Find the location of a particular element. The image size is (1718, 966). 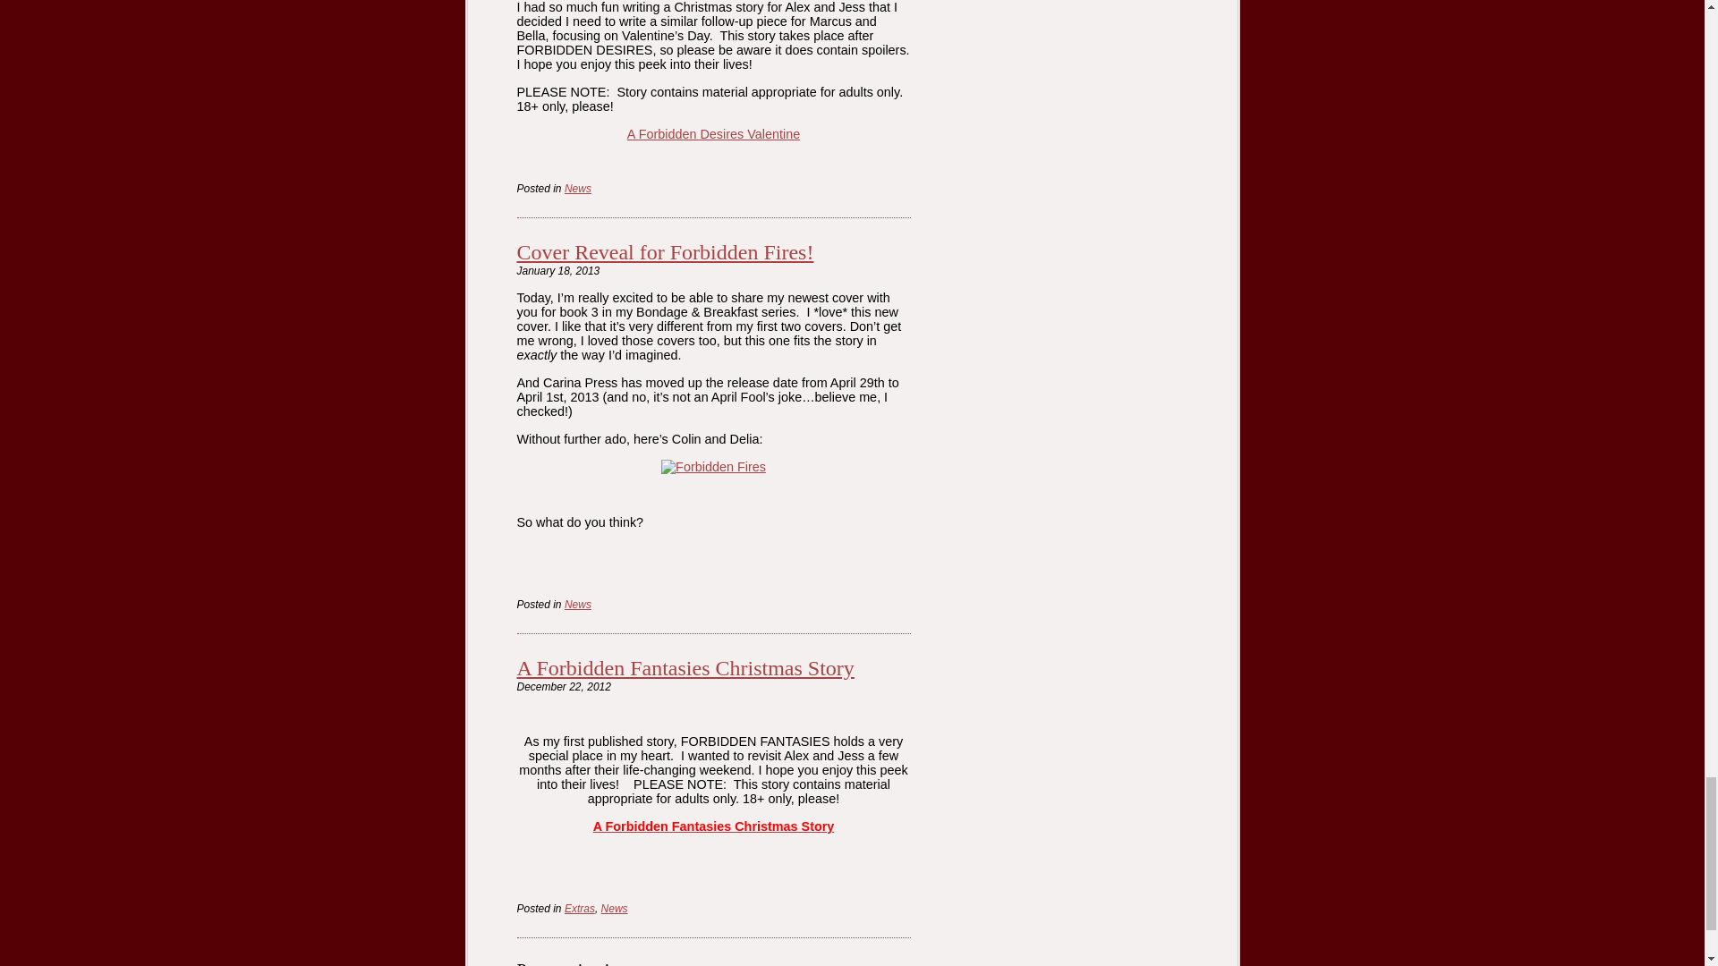

Permalink to Cover Reveal for Forbidden Fires! is located at coordinates (666, 251).